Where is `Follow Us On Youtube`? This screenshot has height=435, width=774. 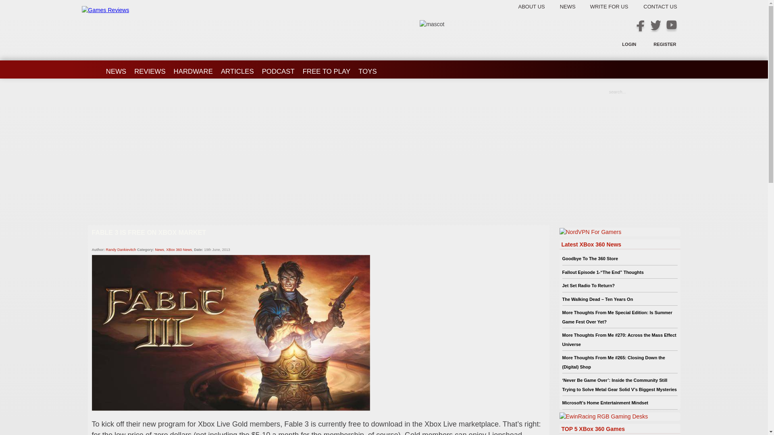
Follow Us On Youtube is located at coordinates (671, 26).